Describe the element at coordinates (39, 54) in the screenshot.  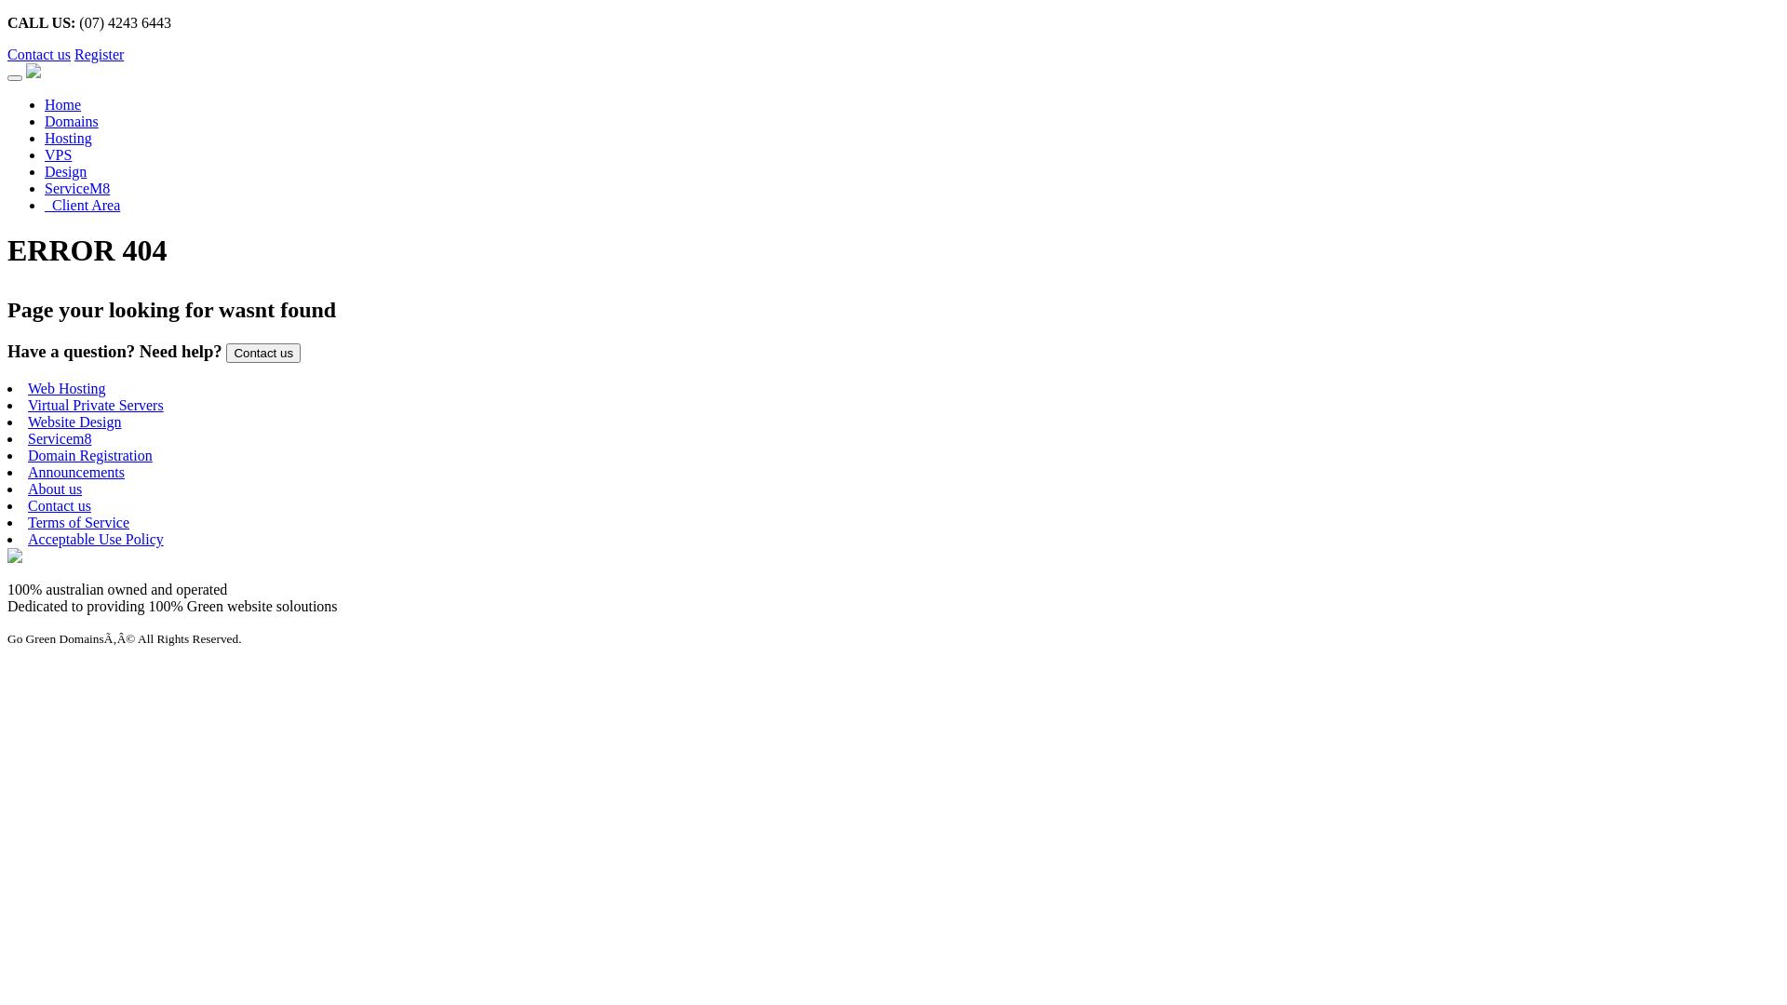
I see `Contact us` at that location.